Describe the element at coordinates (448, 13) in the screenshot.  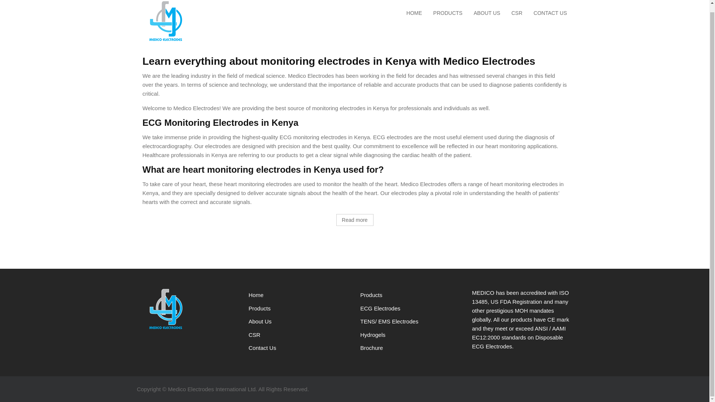
I see `PRODUCTS` at that location.